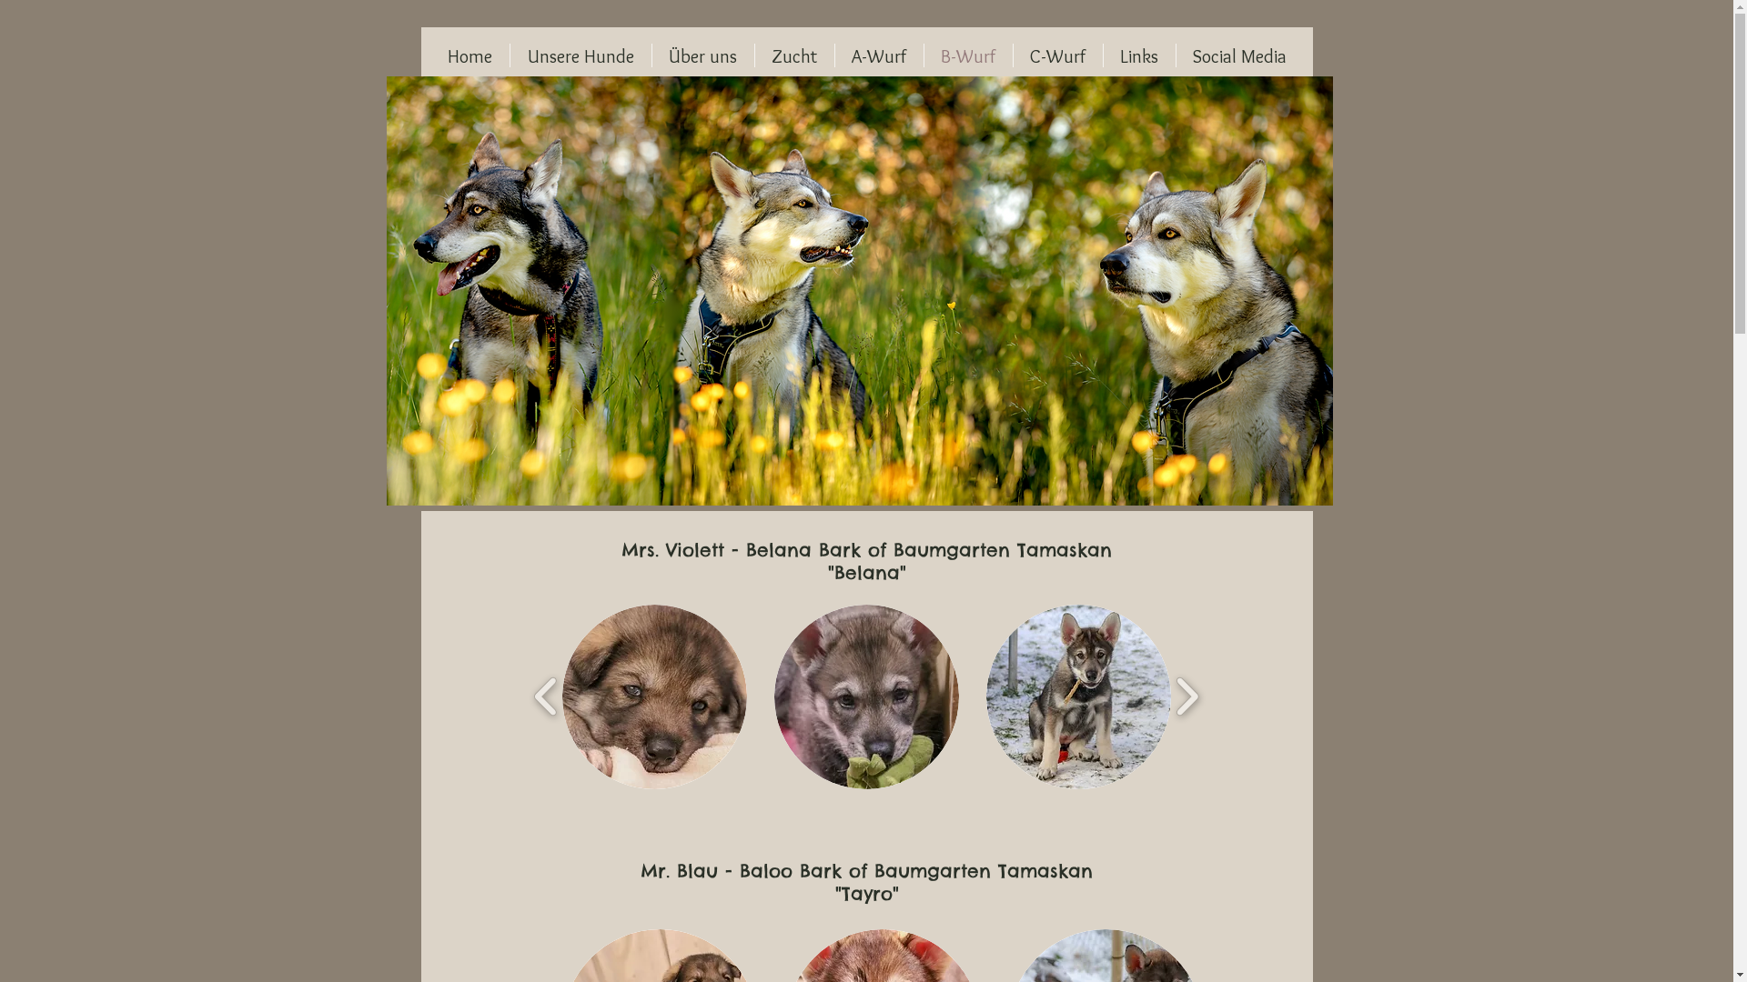 The height and width of the screenshot is (982, 1747). I want to click on Zucht, so click(795, 56).